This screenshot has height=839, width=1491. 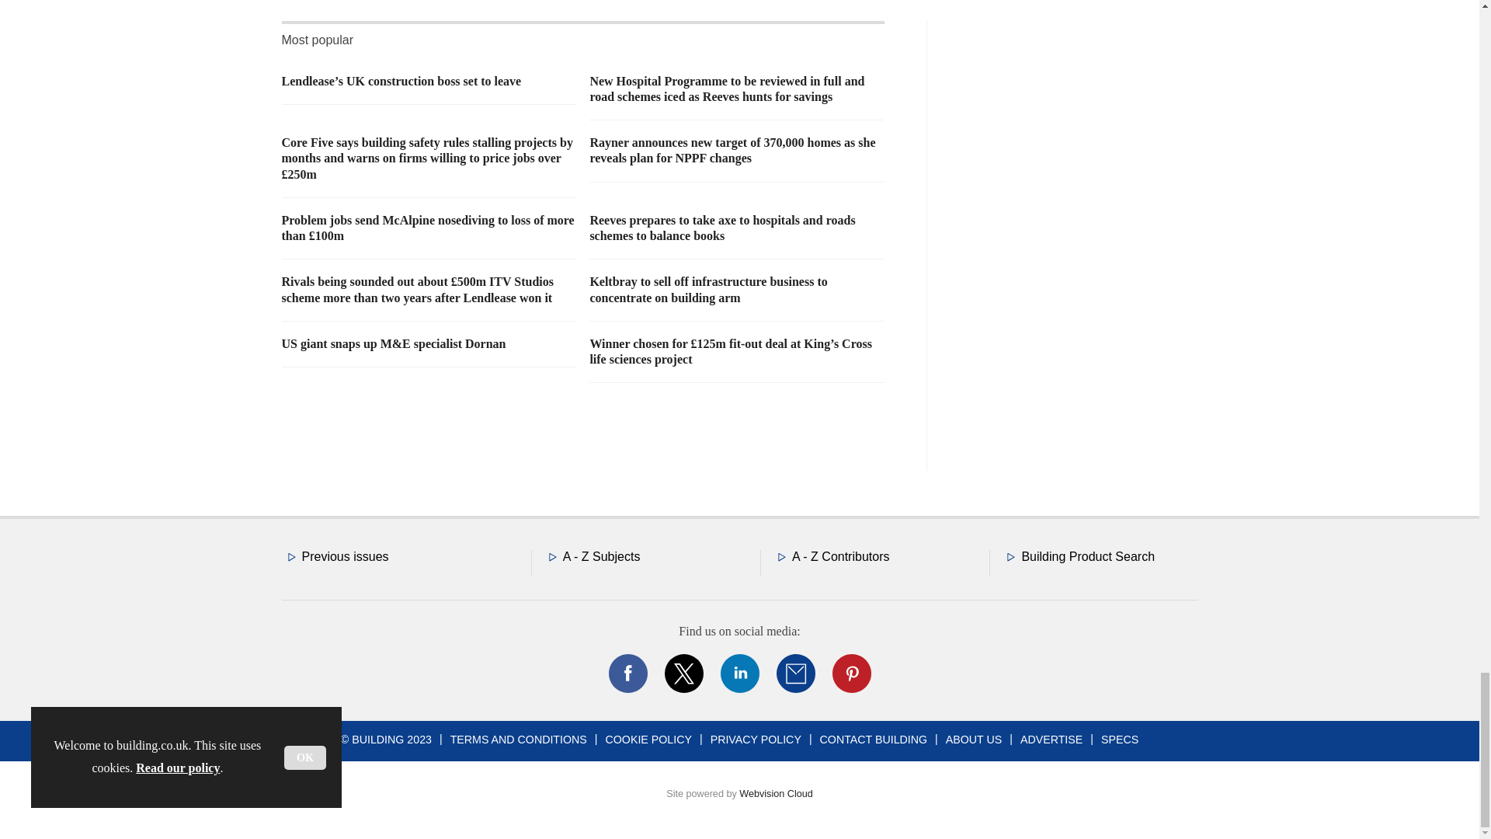 I want to click on Connect with us on Twitter, so click(x=683, y=674).